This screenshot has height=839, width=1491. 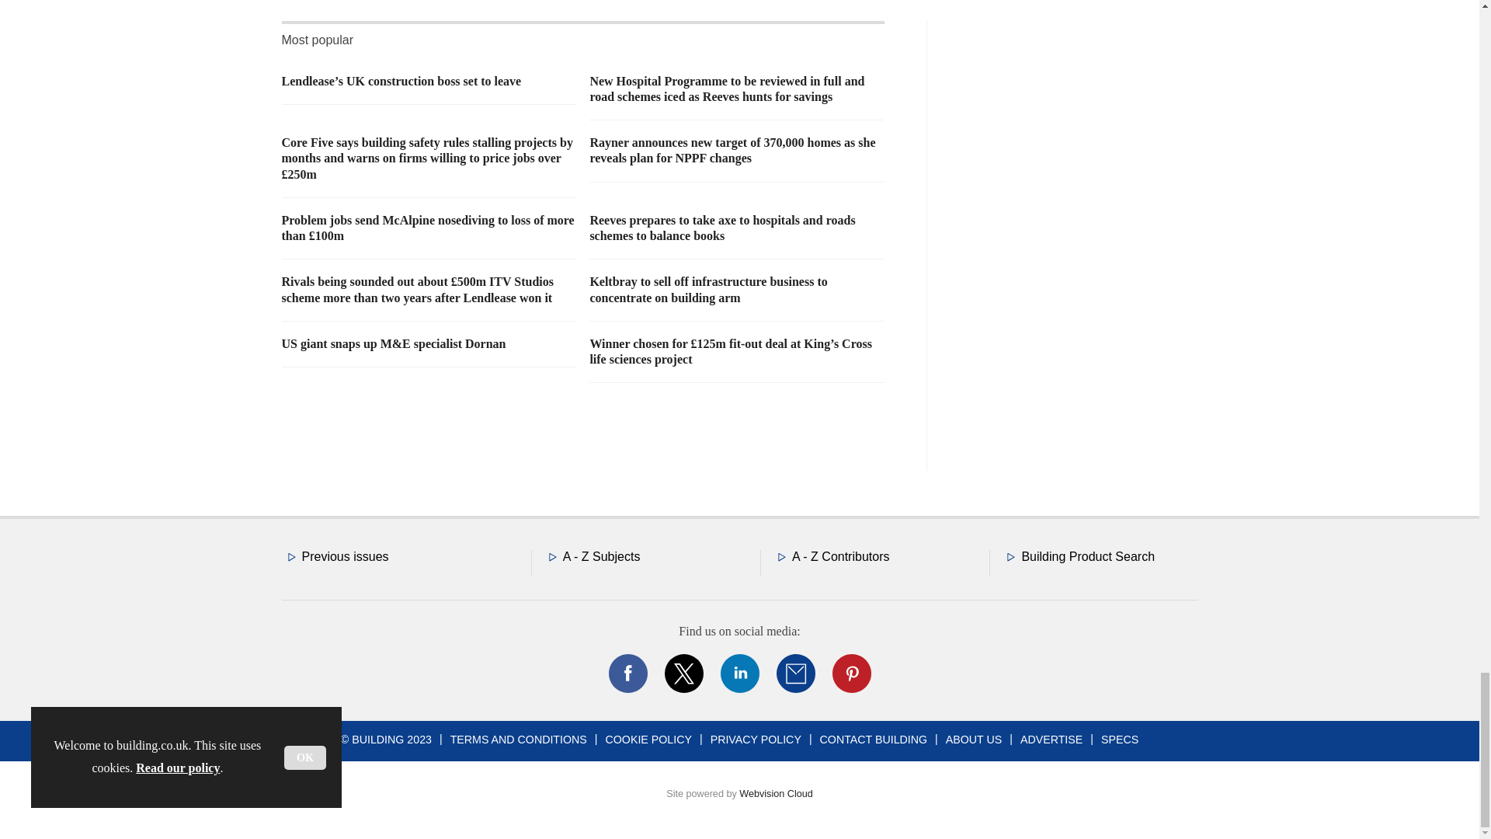 I want to click on Connect with us on Twitter, so click(x=683, y=674).